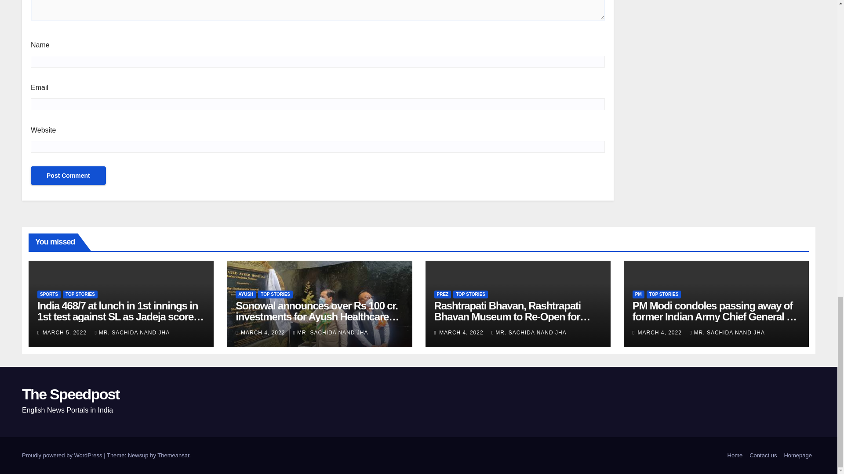  Describe the element at coordinates (68, 176) in the screenshot. I see `Post Comment` at that location.